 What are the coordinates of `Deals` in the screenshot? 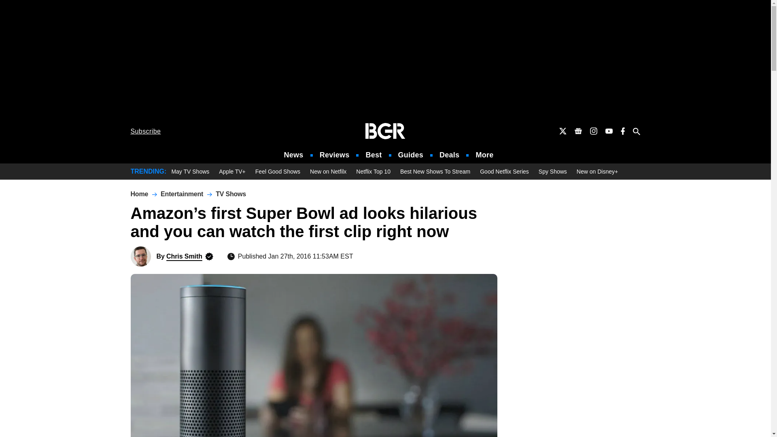 It's located at (449, 155).